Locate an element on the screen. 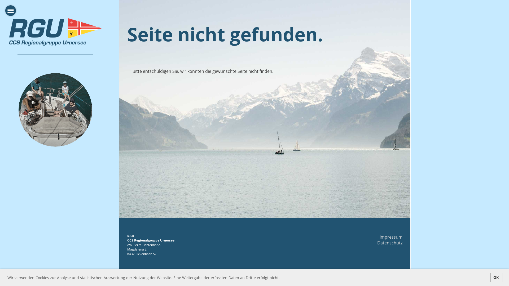 The width and height of the screenshot is (509, 286). Erstellt mit ClubDesk Vereinssoftware is located at coordinates (265, 270).